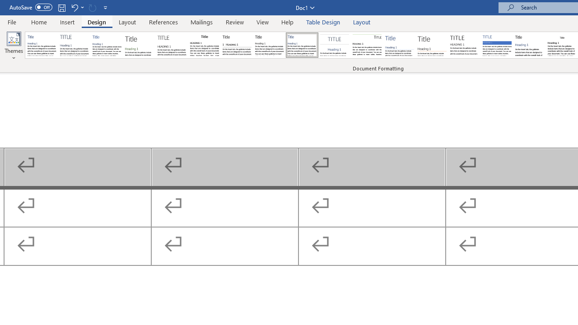 The image size is (578, 325). I want to click on Basic (Elegant), so click(74, 45).